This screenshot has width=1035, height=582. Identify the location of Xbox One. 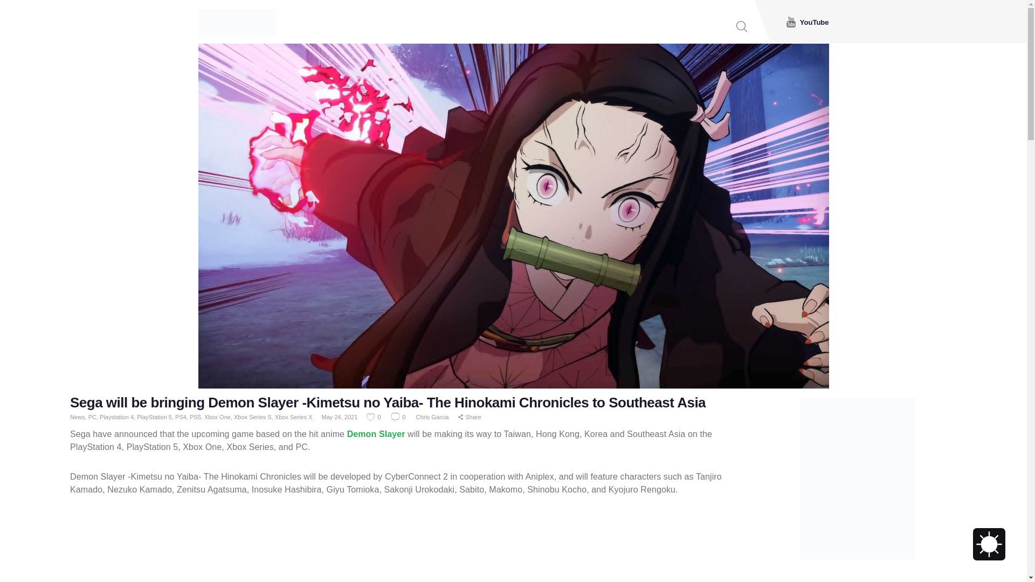
(217, 417).